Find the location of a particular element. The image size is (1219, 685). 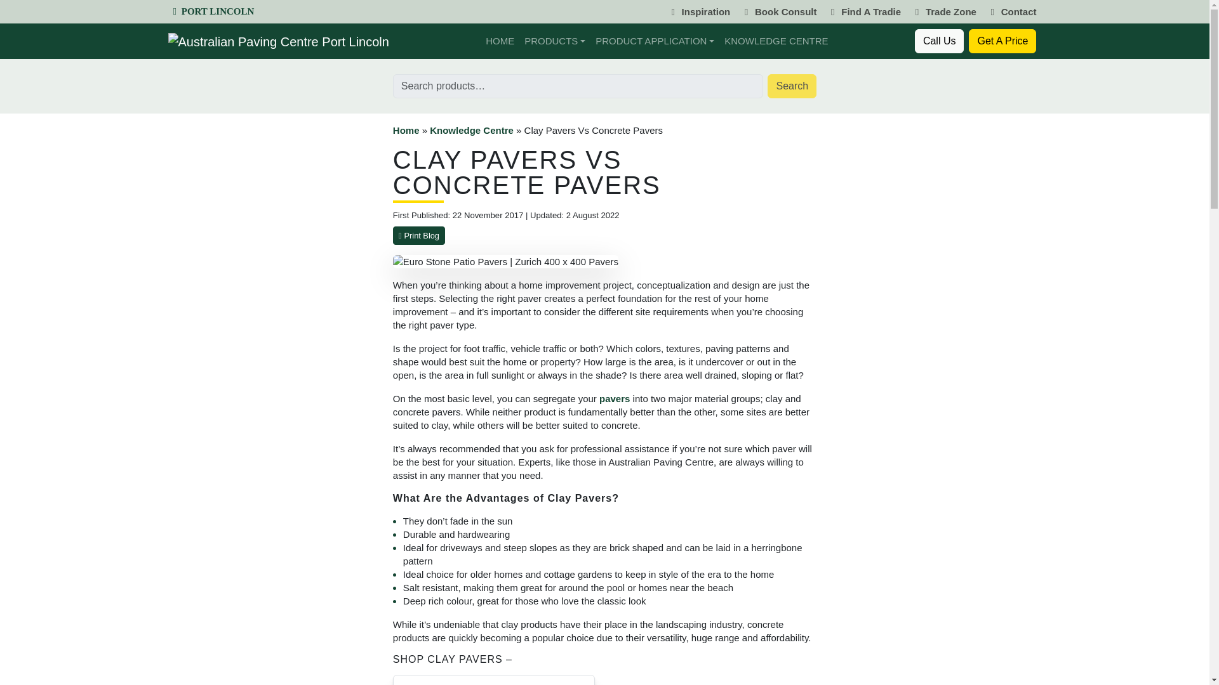

Inspiration is located at coordinates (698, 11).